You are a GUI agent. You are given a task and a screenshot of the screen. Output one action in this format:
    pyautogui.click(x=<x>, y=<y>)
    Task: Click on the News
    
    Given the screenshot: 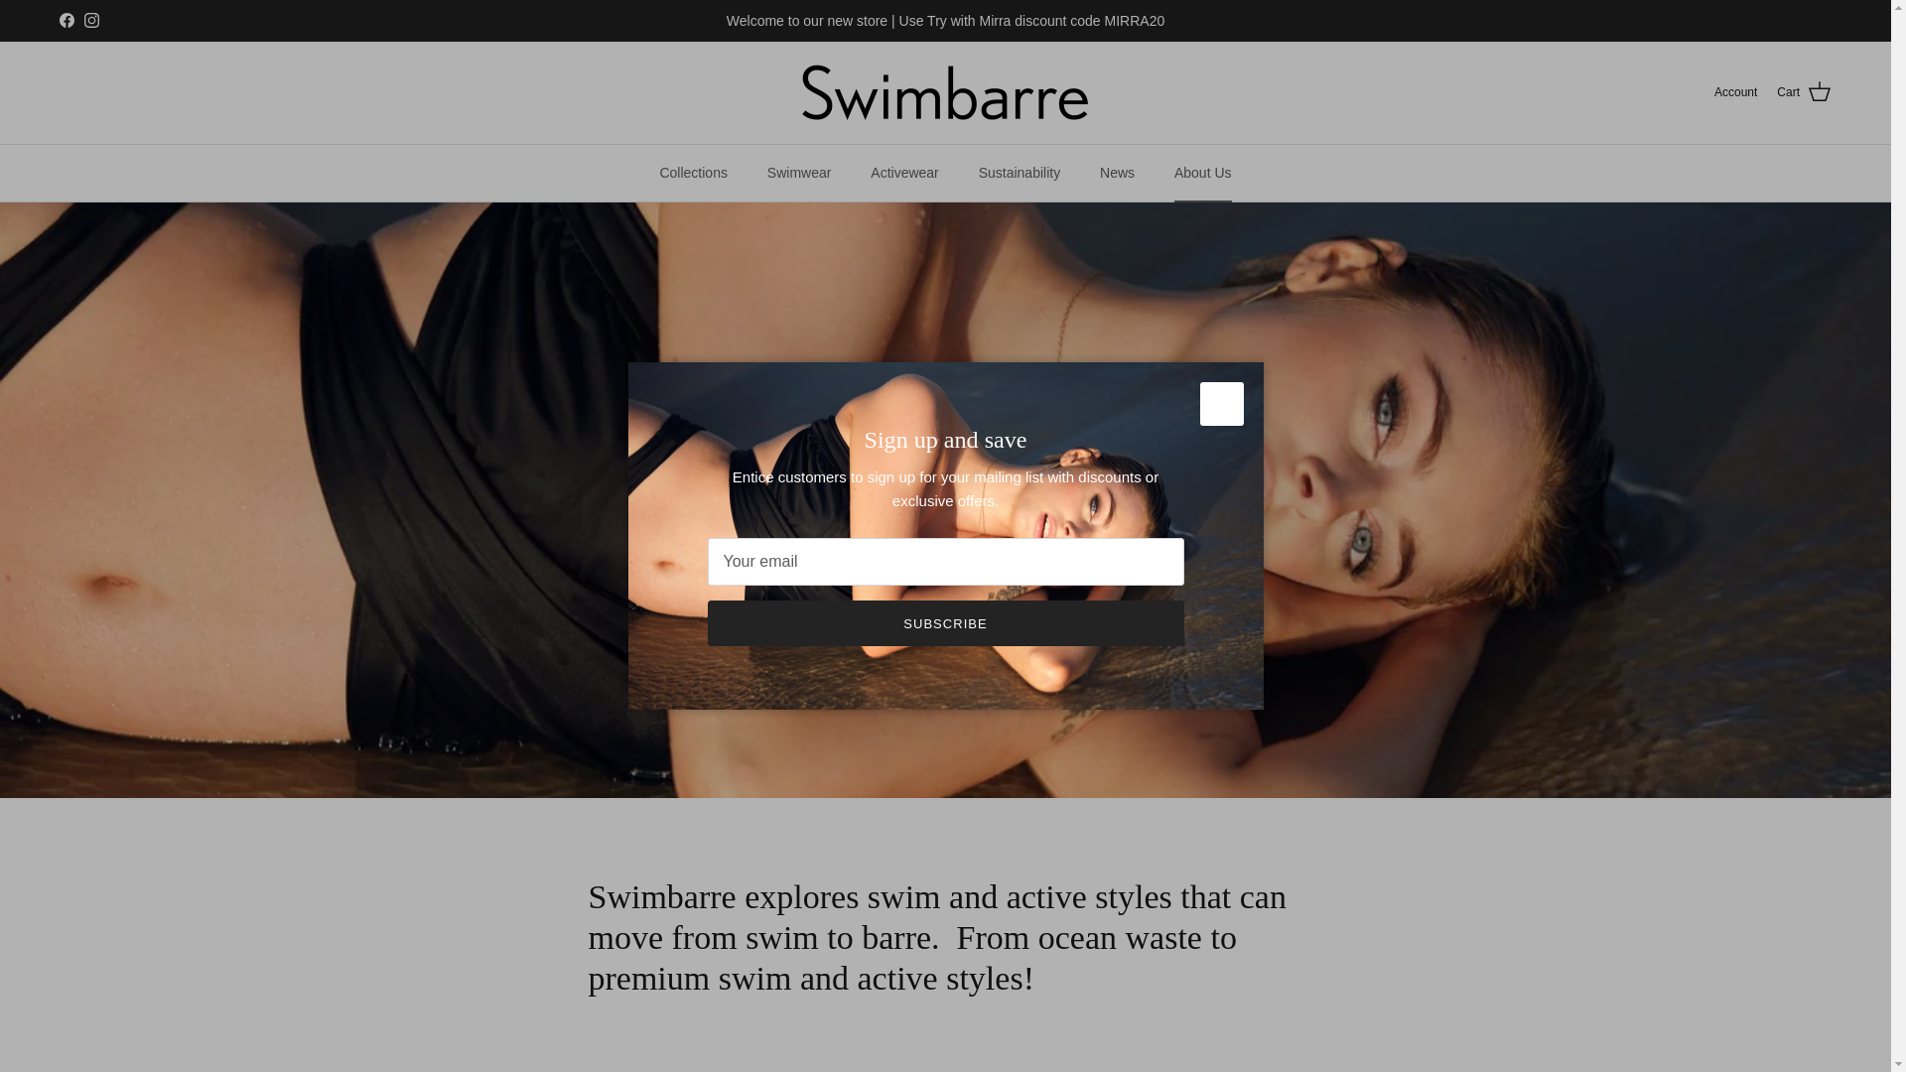 What is the action you would take?
    pyautogui.click(x=1118, y=173)
    